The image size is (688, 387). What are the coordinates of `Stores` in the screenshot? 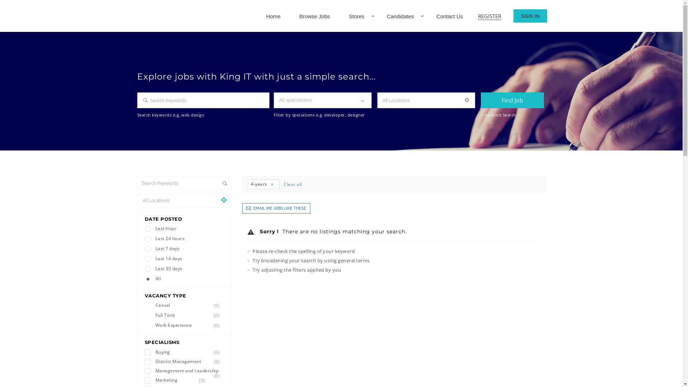 It's located at (357, 16).